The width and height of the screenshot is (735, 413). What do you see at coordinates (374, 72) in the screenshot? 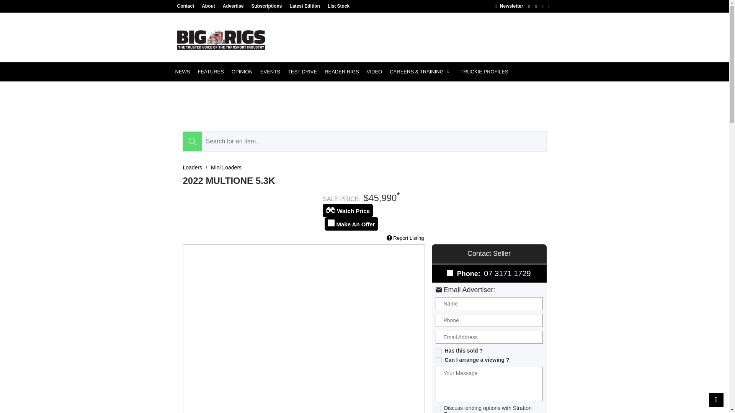
I see `VIDEO` at bounding box center [374, 72].